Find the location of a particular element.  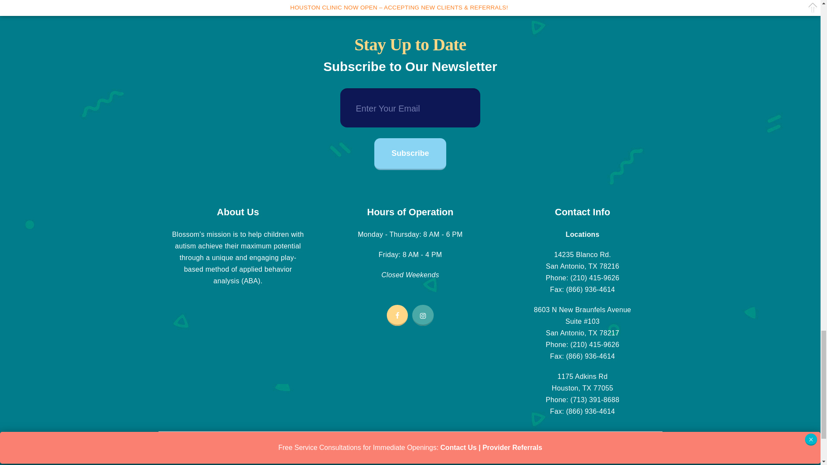

Subscribe is located at coordinates (410, 154).